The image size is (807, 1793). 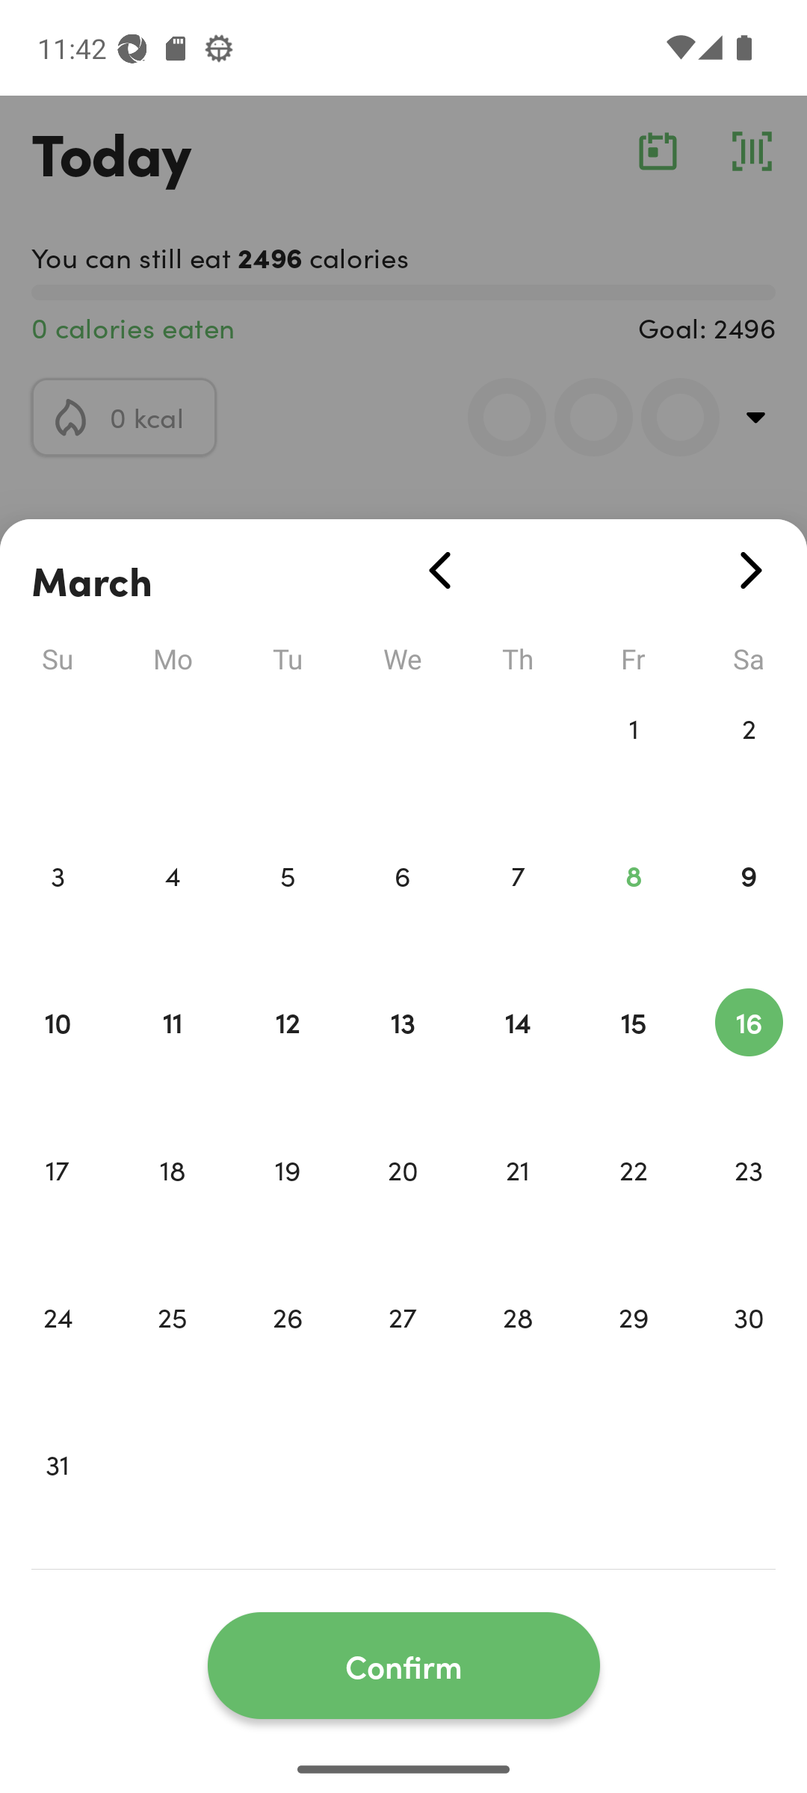 I want to click on 1, so click(x=634, y=759).